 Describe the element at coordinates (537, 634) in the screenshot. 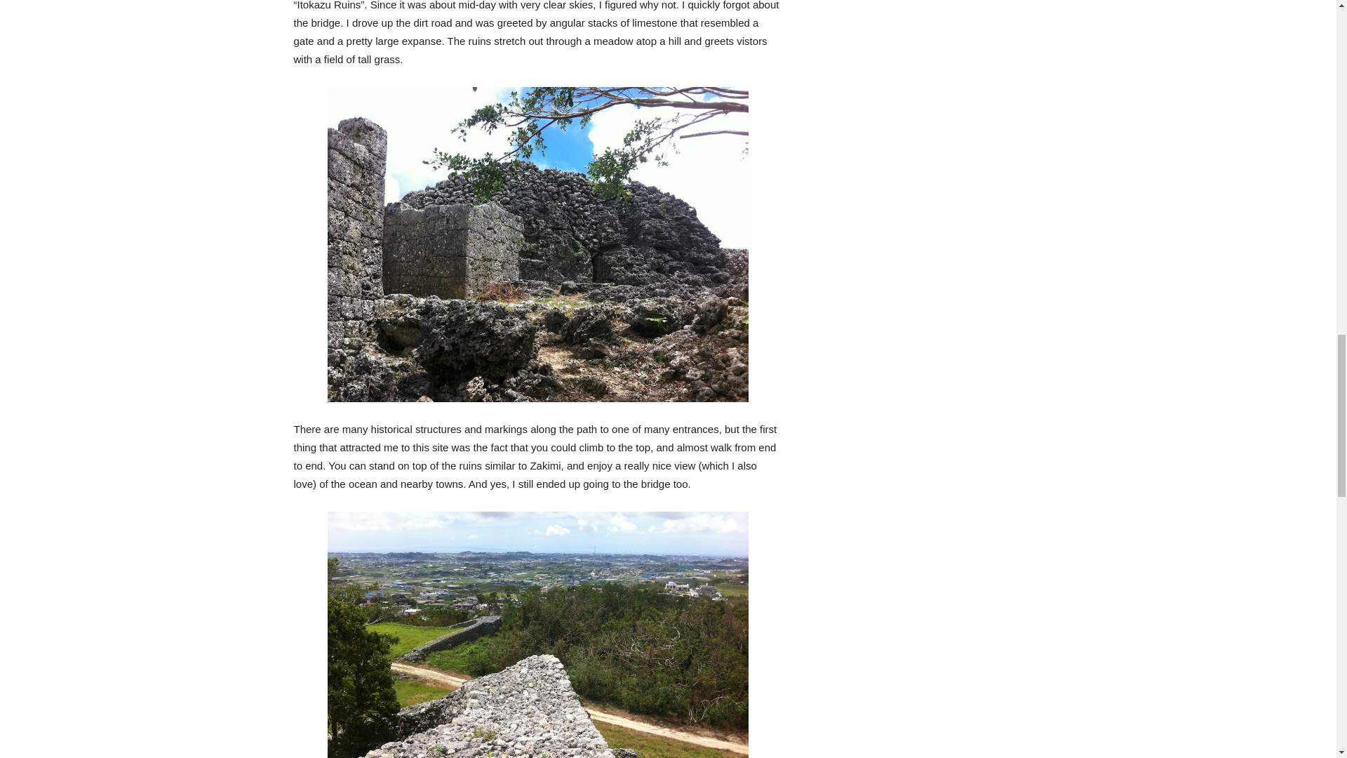

I see `Itokazu 4` at that location.